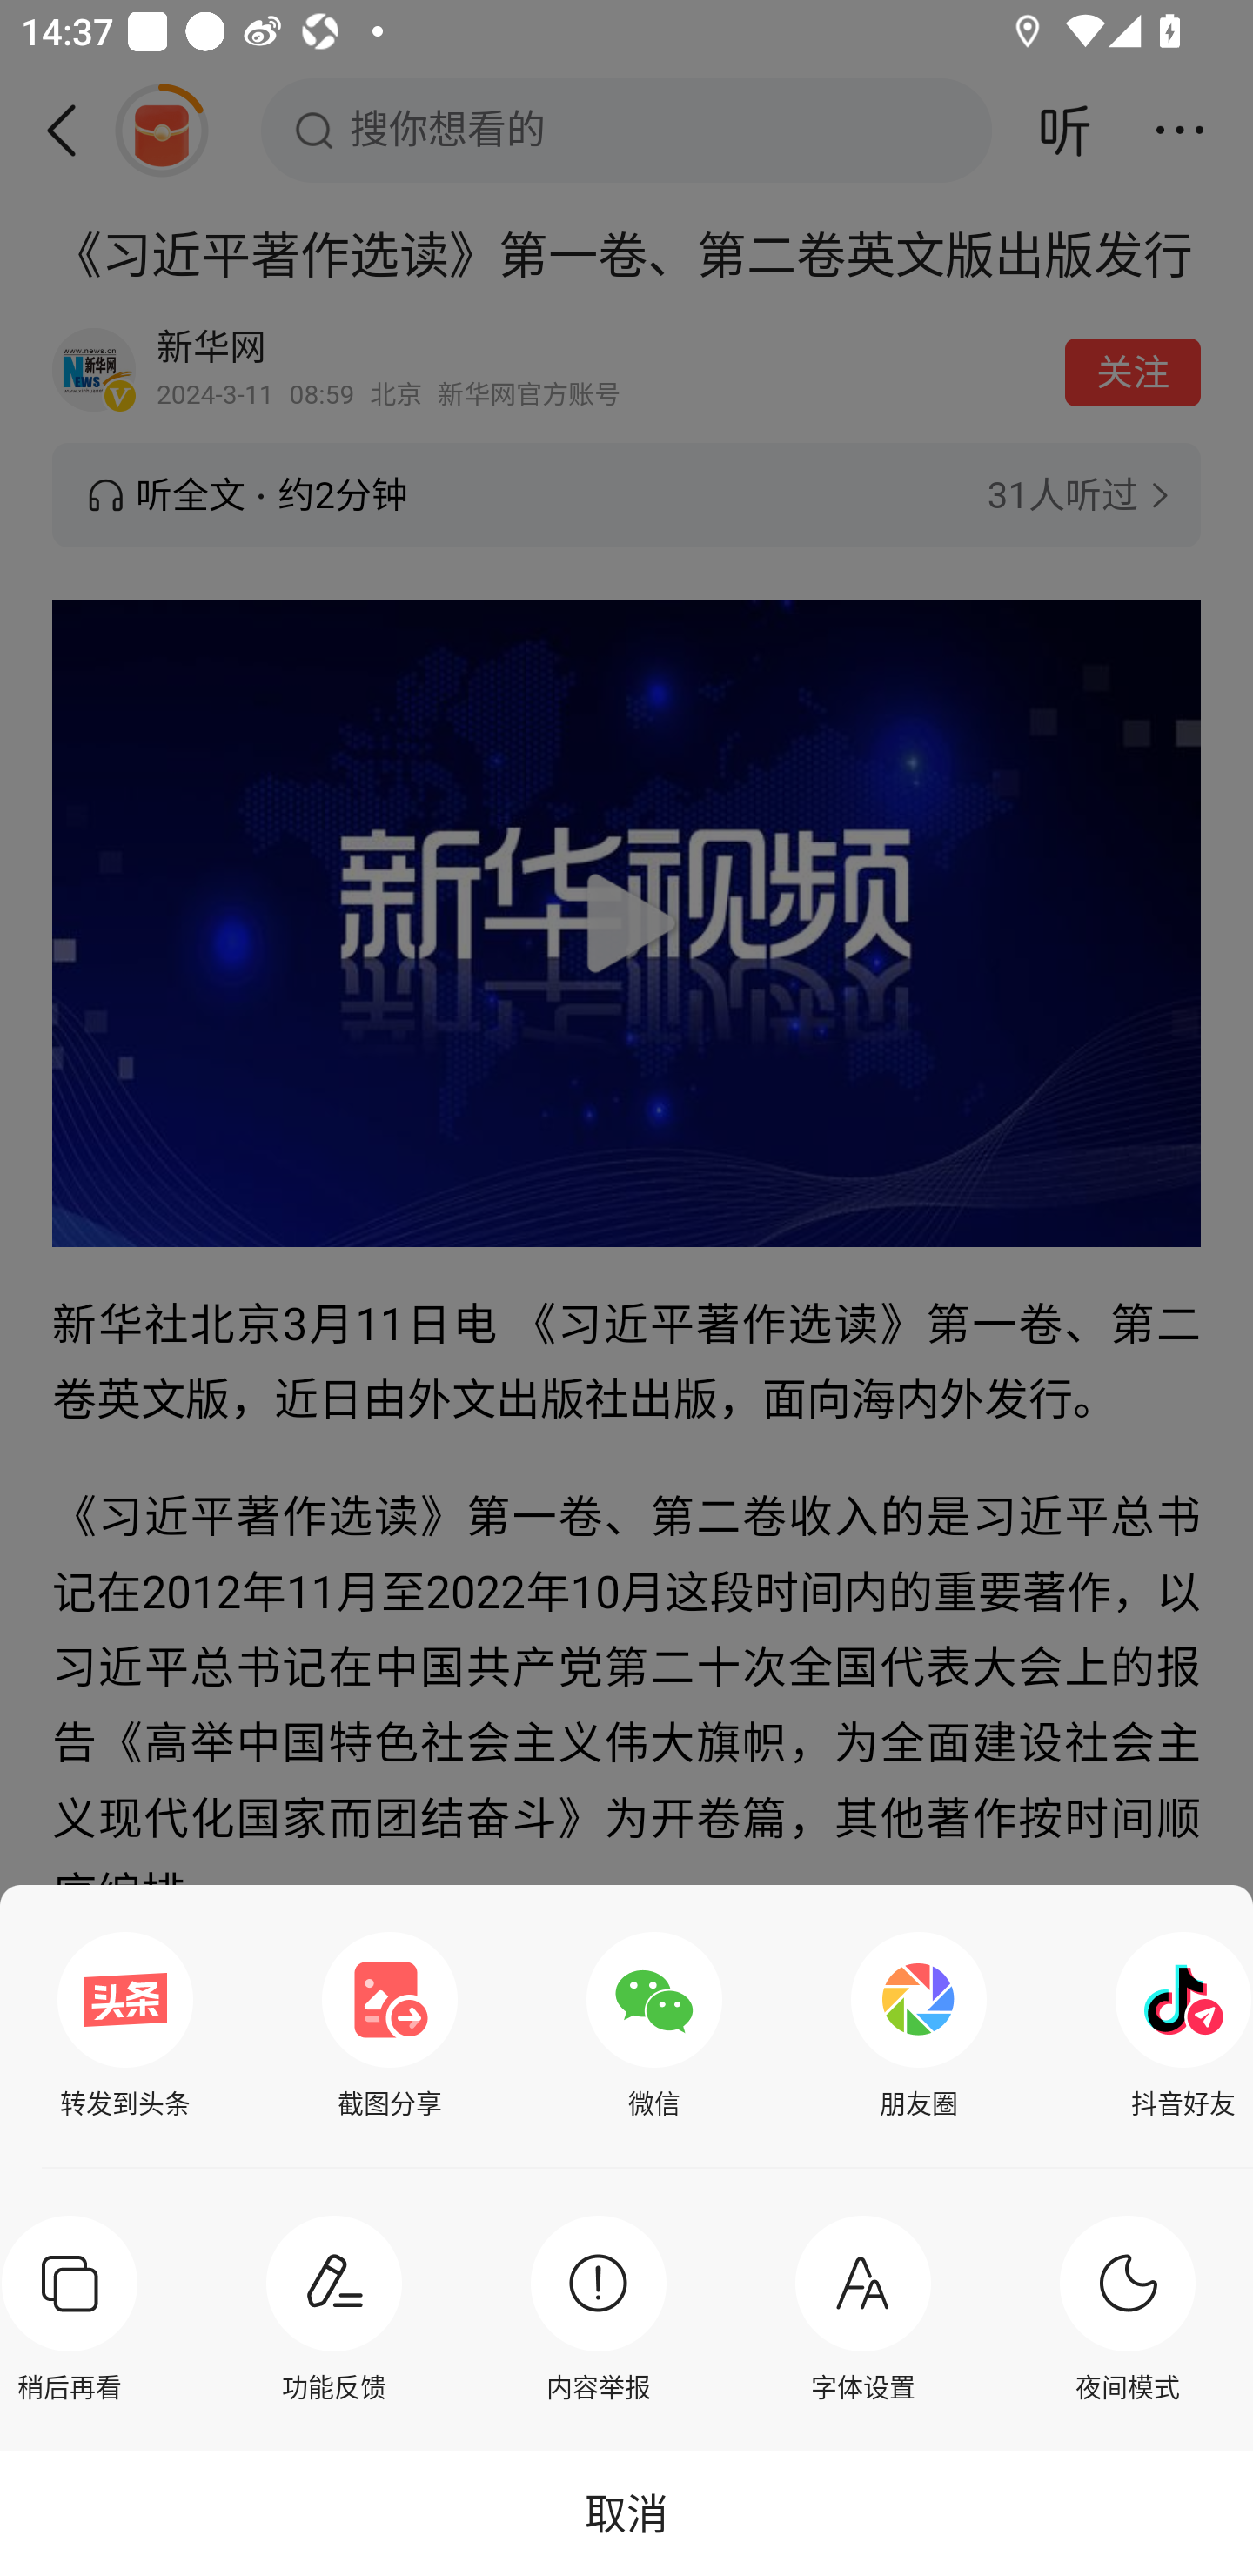 Image resolution: width=1253 pixels, height=2576 pixels. What do you see at coordinates (919, 2026) in the screenshot?
I see `朋友圈` at bounding box center [919, 2026].